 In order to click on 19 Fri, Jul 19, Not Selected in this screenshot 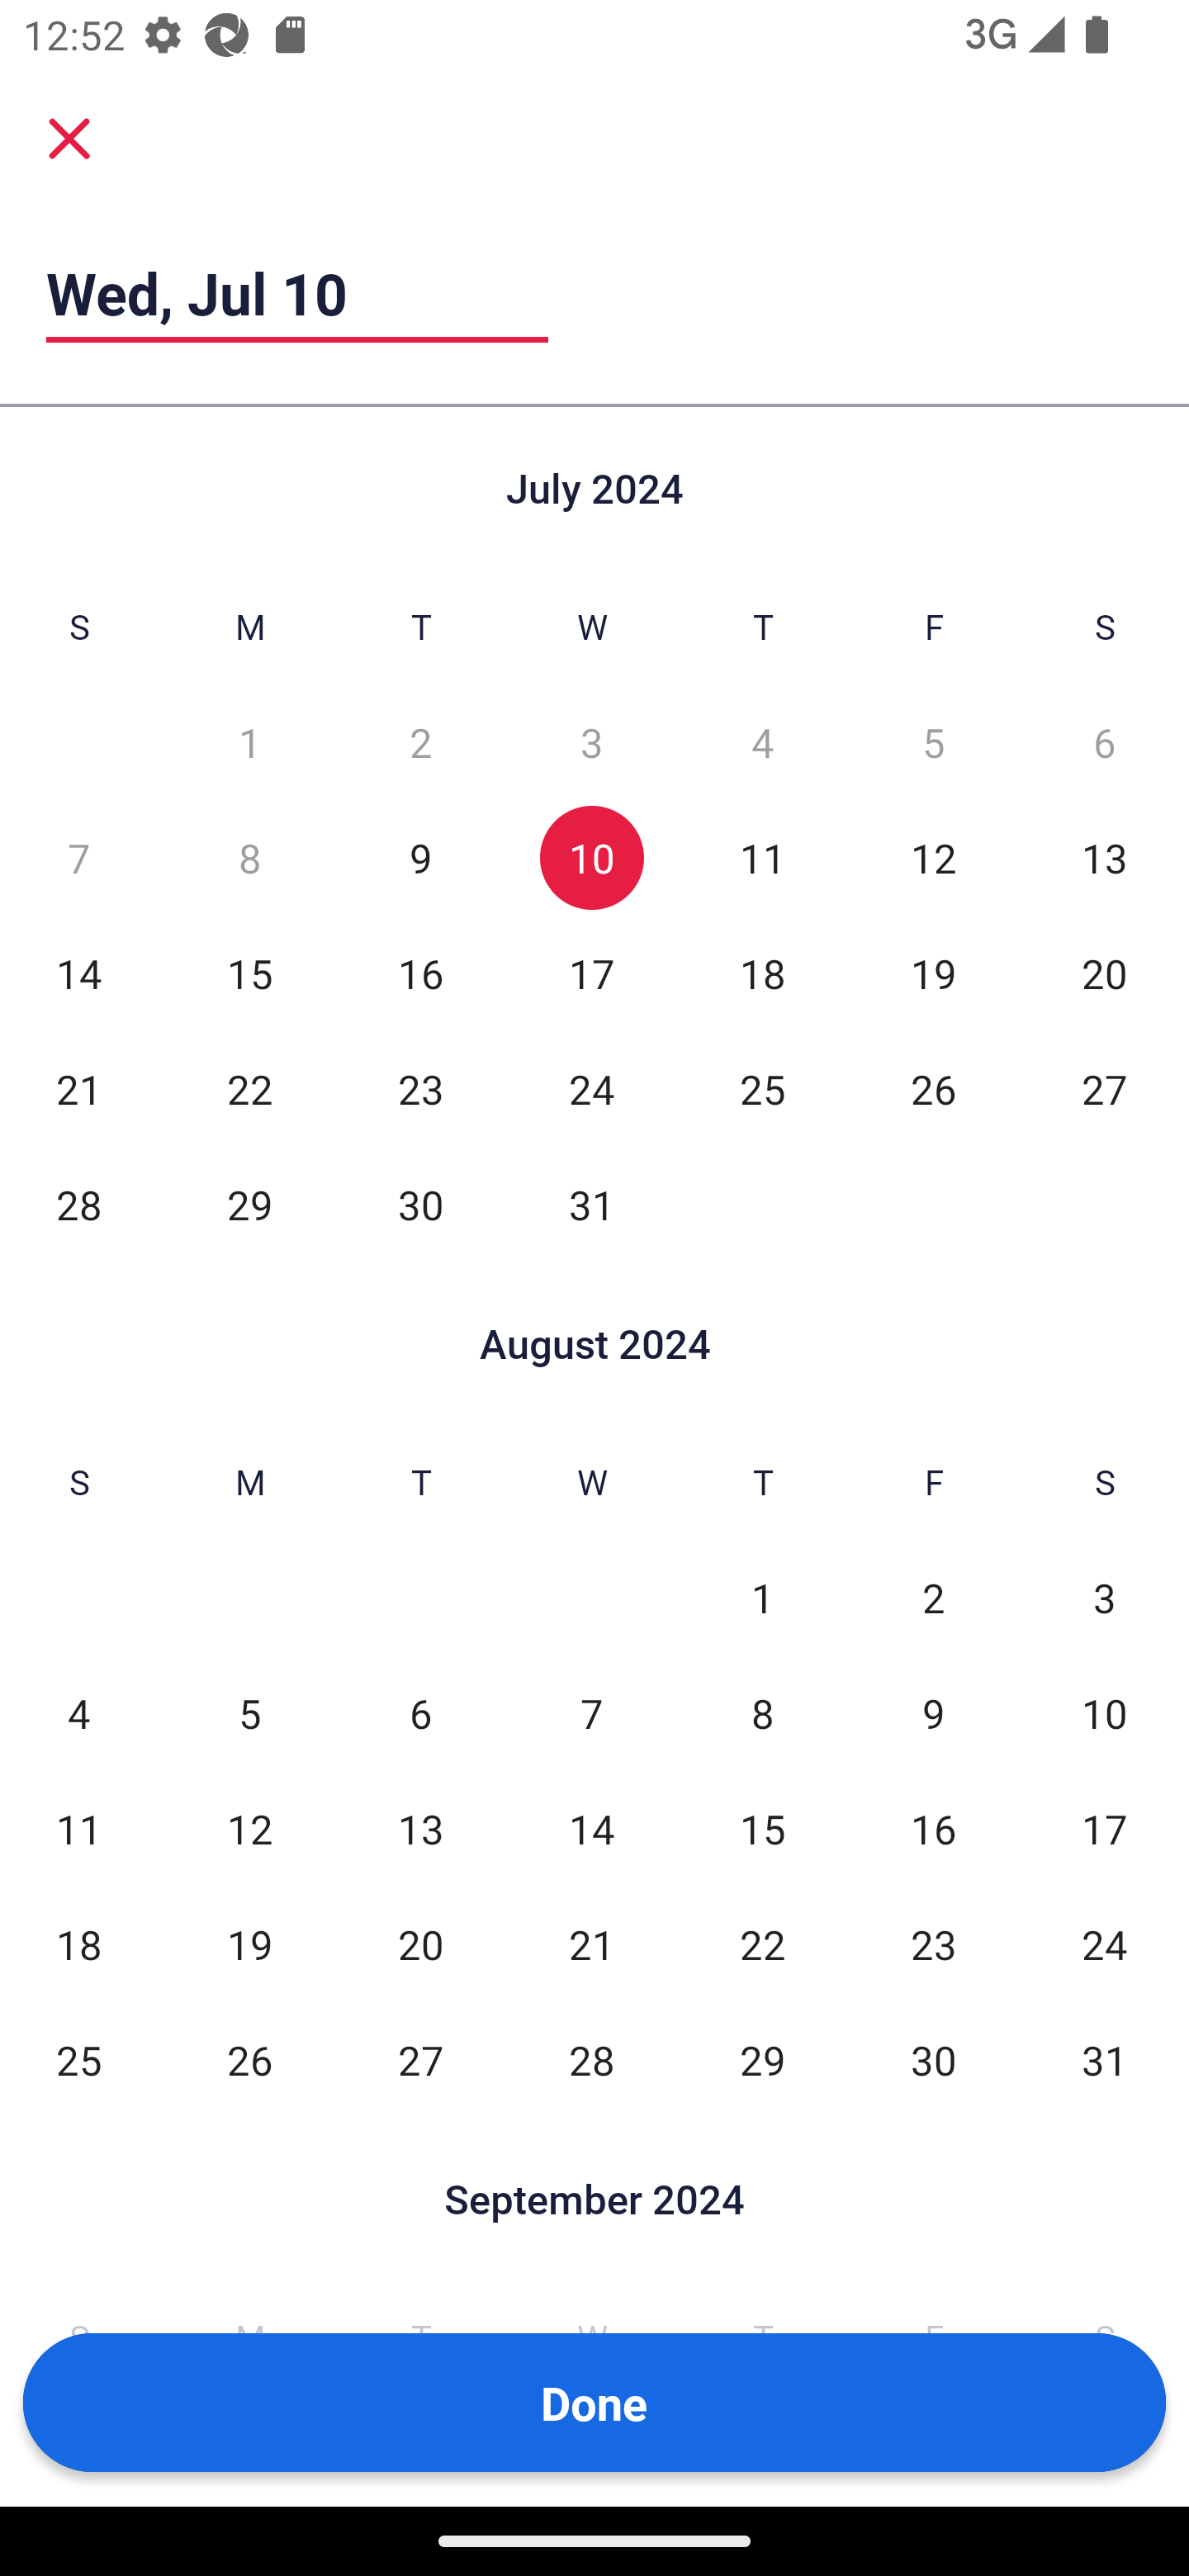, I will do `click(933, 973)`.